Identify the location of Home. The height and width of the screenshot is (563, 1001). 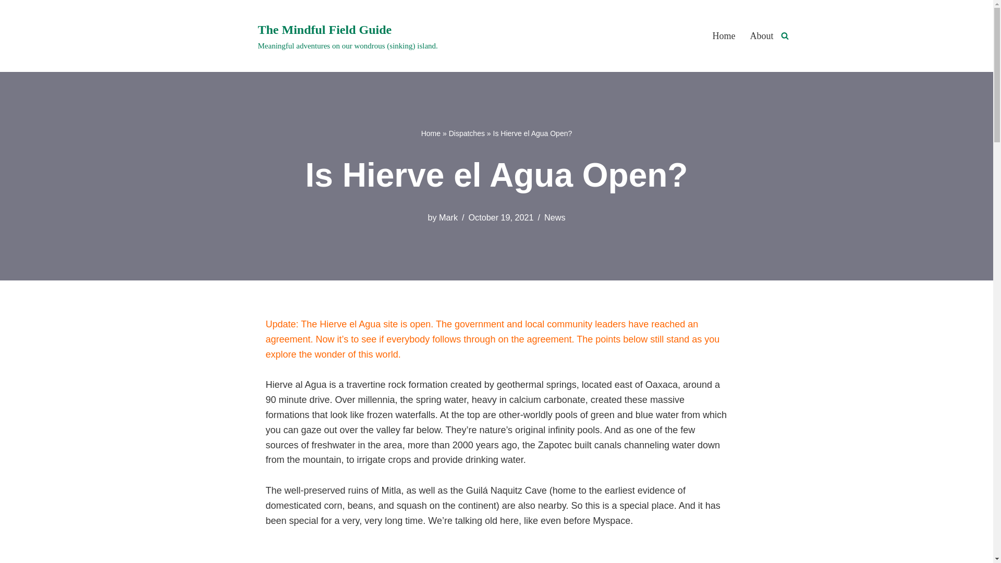
(723, 36).